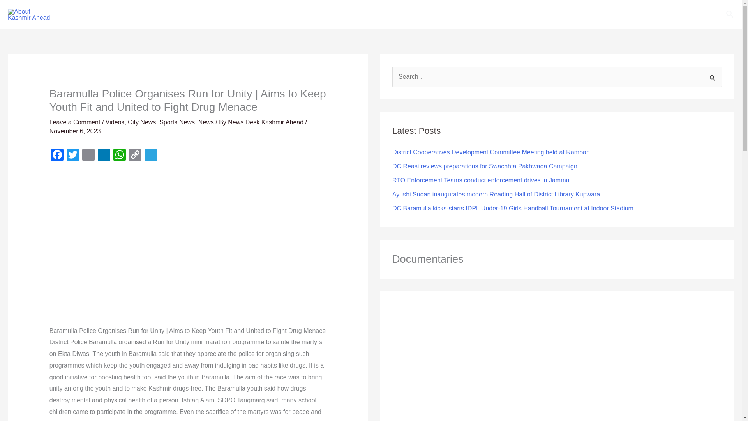 This screenshot has width=748, height=421. What do you see at coordinates (186, 14) in the screenshot?
I see `Articles` at bounding box center [186, 14].